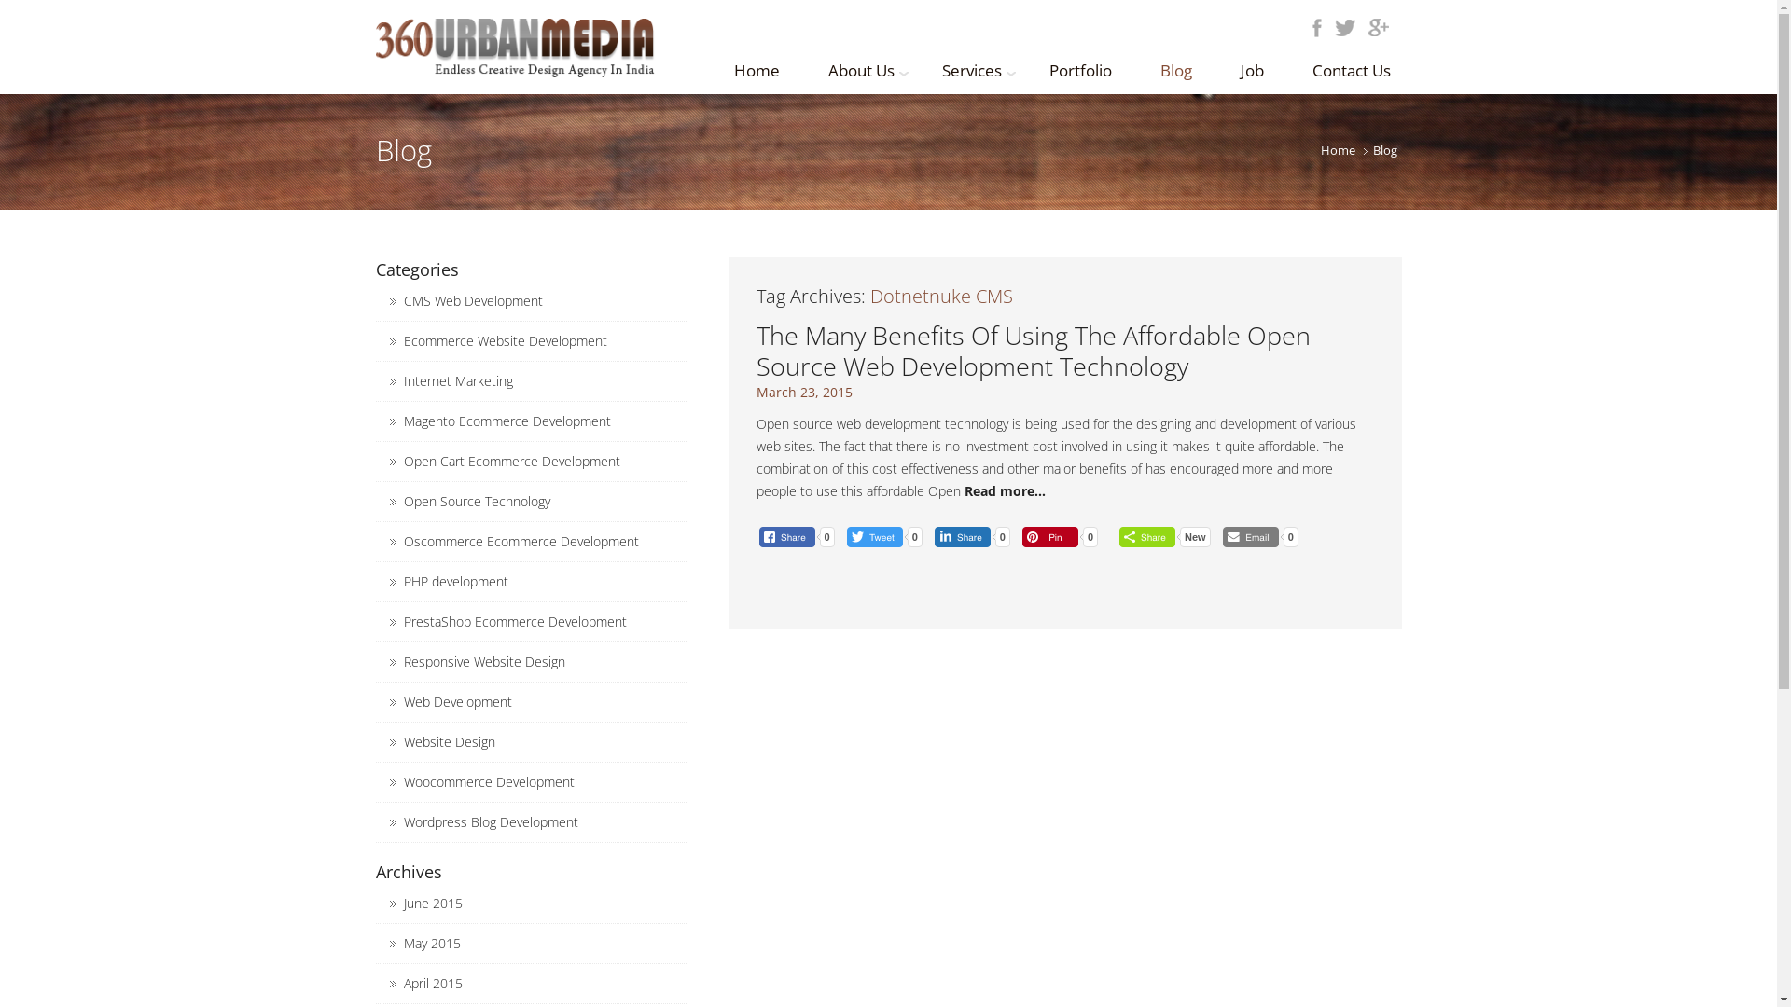 The image size is (1791, 1007). What do you see at coordinates (491, 822) in the screenshot?
I see `Wordpress Blog Development` at bounding box center [491, 822].